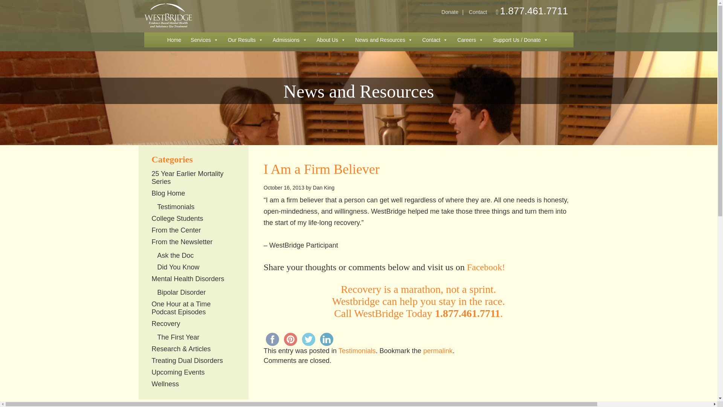 This screenshot has height=407, width=723. Describe the element at coordinates (308, 339) in the screenshot. I see `twitter` at that location.